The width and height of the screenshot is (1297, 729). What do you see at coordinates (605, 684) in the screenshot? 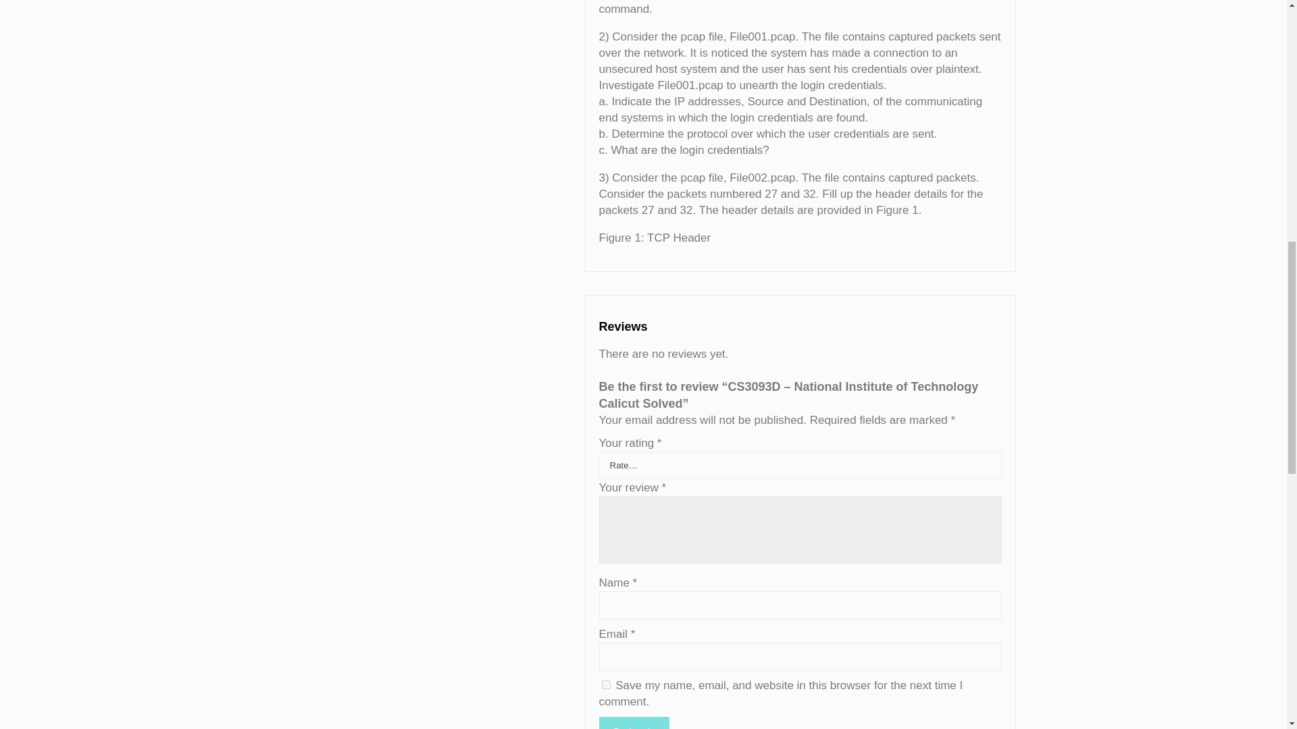
I see `yes` at bounding box center [605, 684].